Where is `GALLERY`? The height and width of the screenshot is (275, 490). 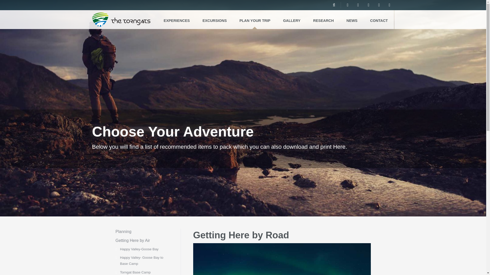
GALLERY is located at coordinates (291, 19).